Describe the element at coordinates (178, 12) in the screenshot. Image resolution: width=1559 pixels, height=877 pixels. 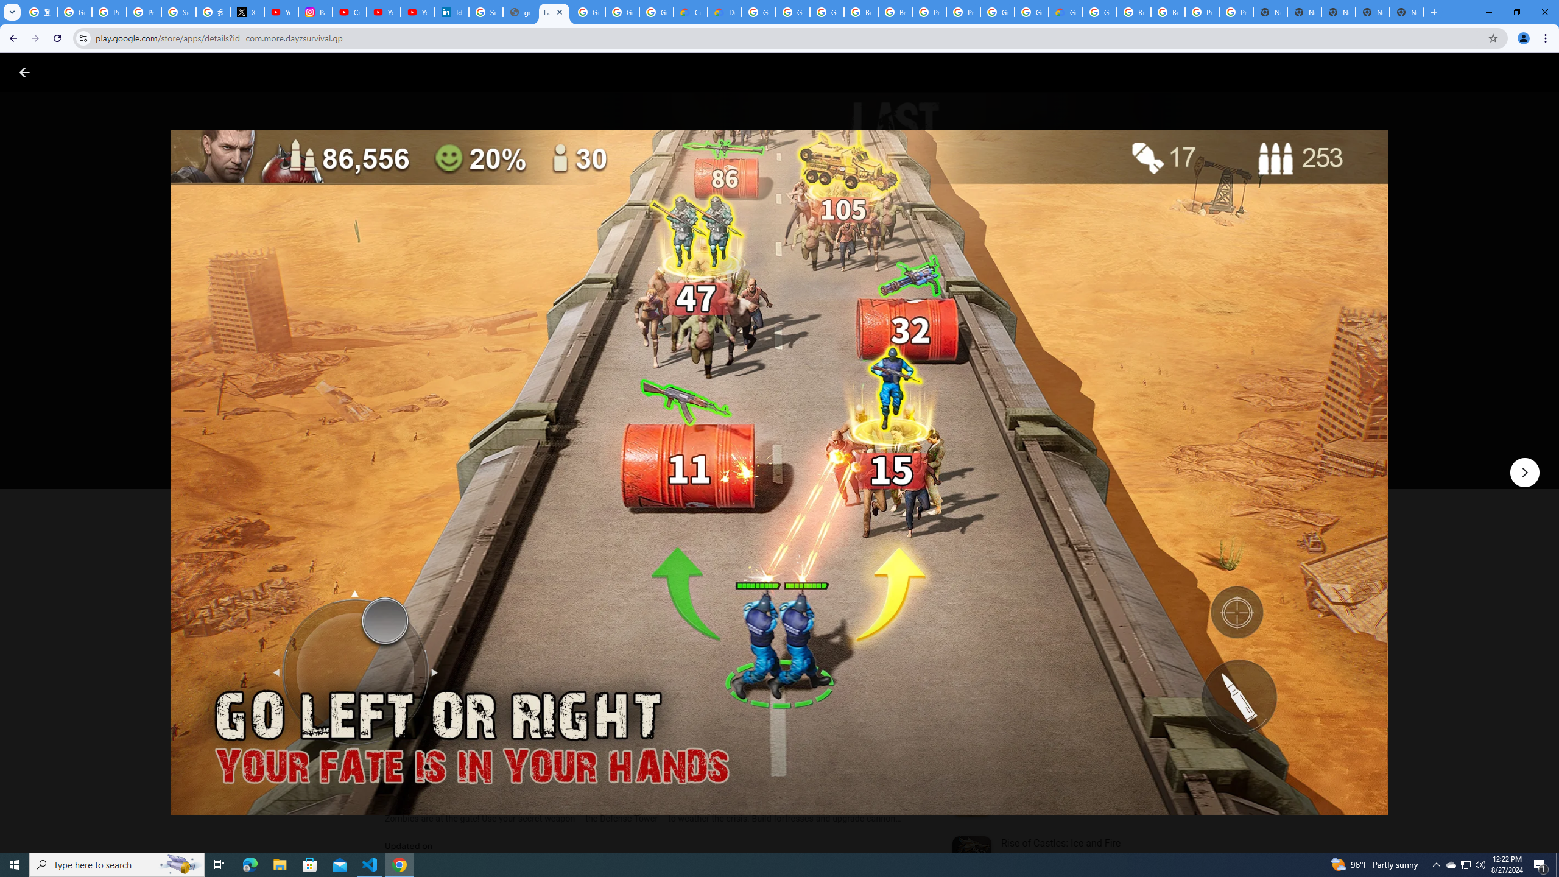
I see `Sign in - Google Accounts` at that location.